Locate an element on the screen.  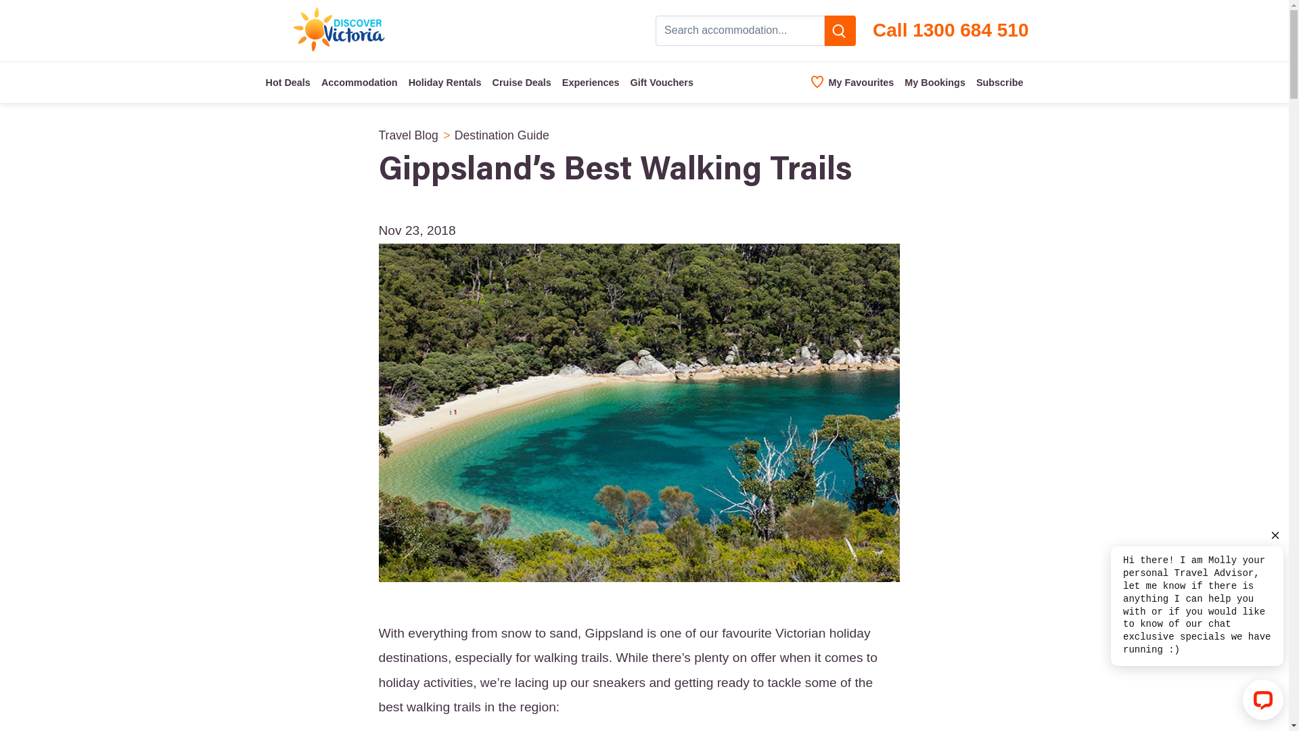
Hot Deals is located at coordinates (288, 83).